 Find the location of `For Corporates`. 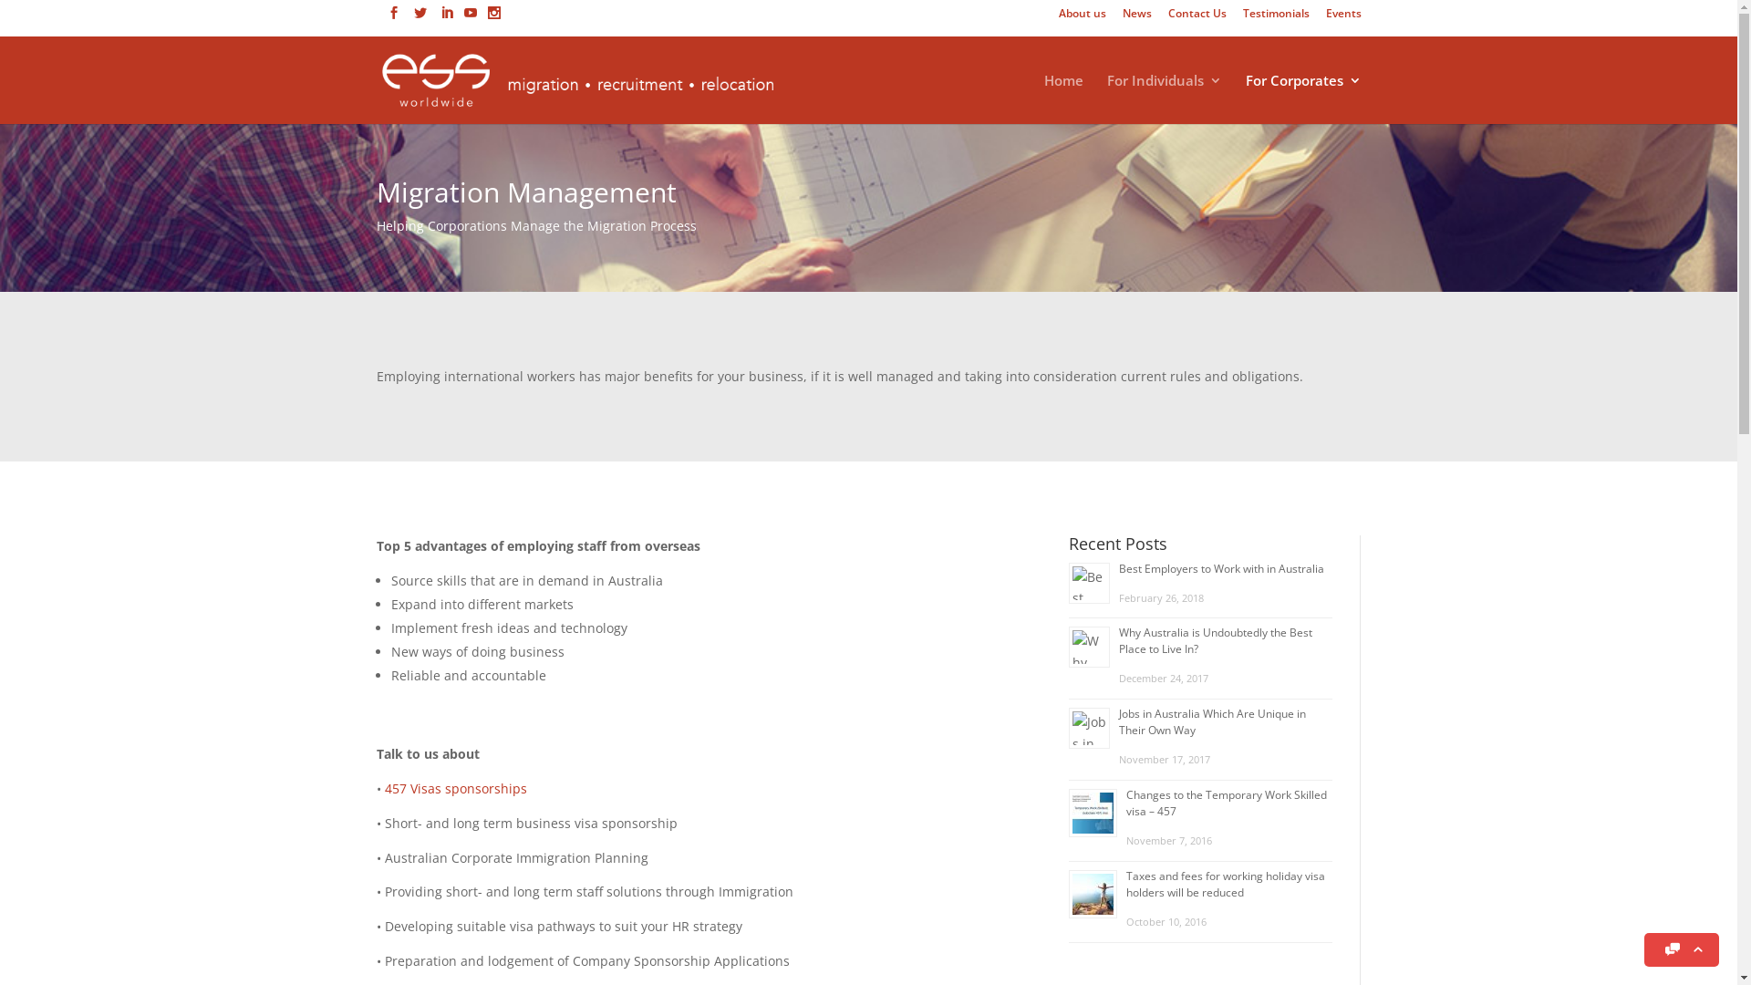

For Corporates is located at coordinates (1304, 98).